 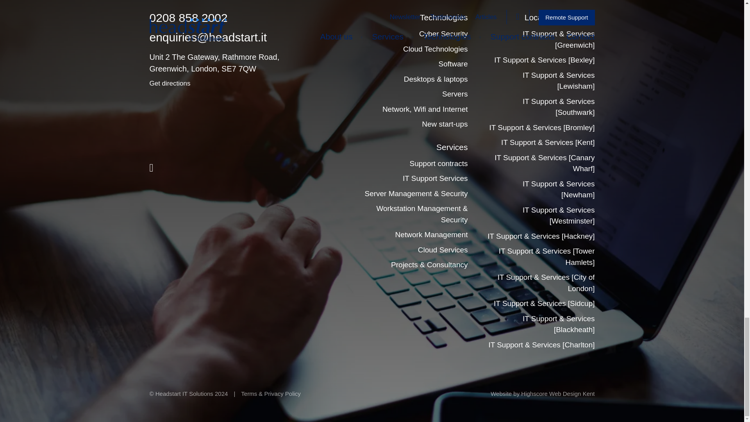 What do you see at coordinates (572, 394) in the screenshot?
I see `Web Design Kent` at bounding box center [572, 394].